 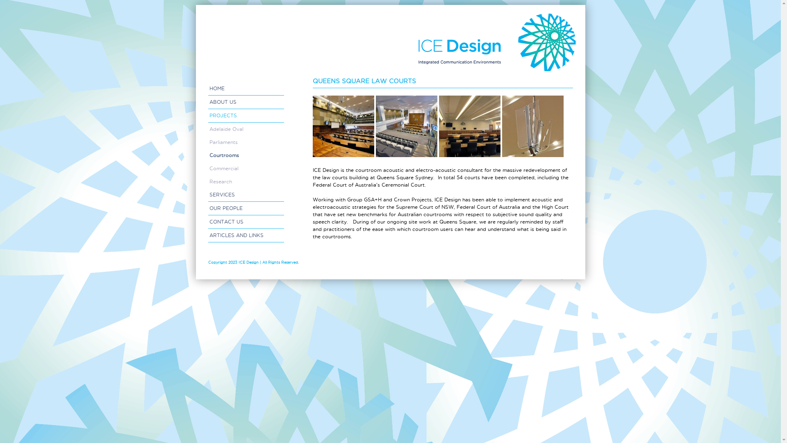 What do you see at coordinates (246, 222) in the screenshot?
I see `CONTACT US` at bounding box center [246, 222].